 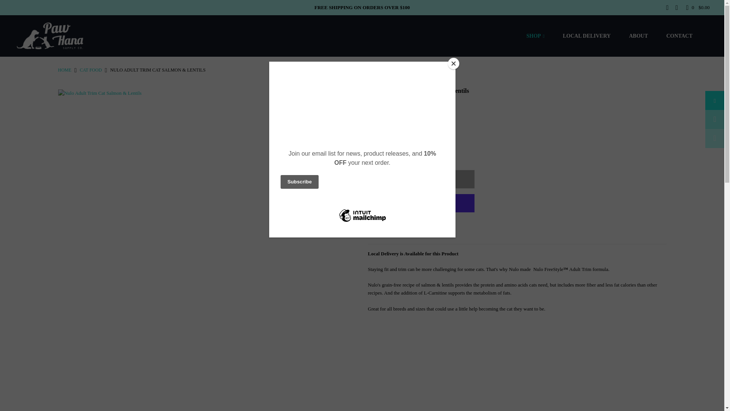 I want to click on CAT FOOD, so click(x=90, y=70).